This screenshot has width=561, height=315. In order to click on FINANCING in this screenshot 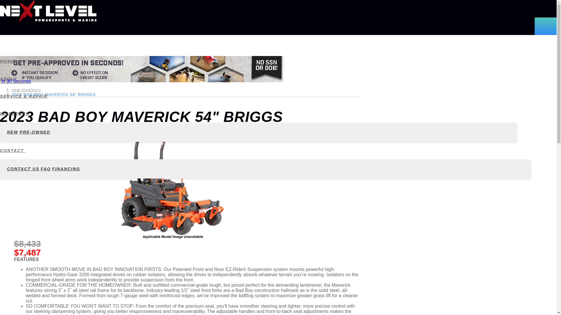, I will do `click(66, 169)`.